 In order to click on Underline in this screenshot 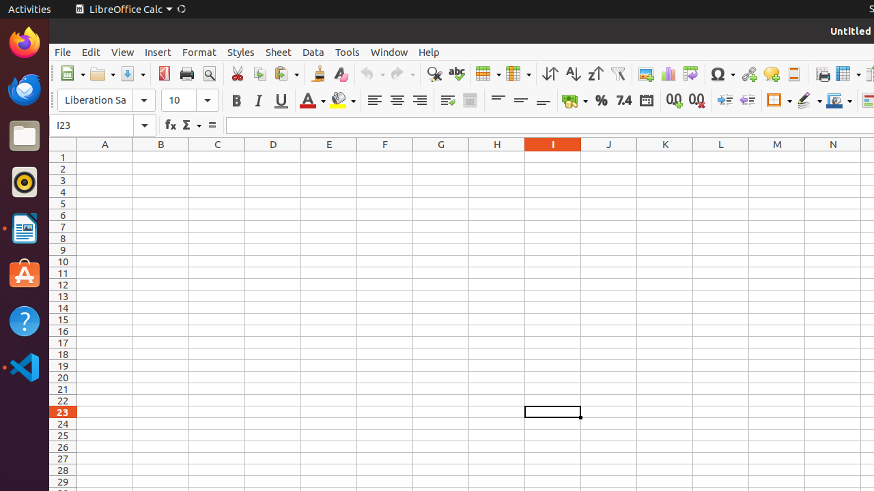, I will do `click(281, 101)`.